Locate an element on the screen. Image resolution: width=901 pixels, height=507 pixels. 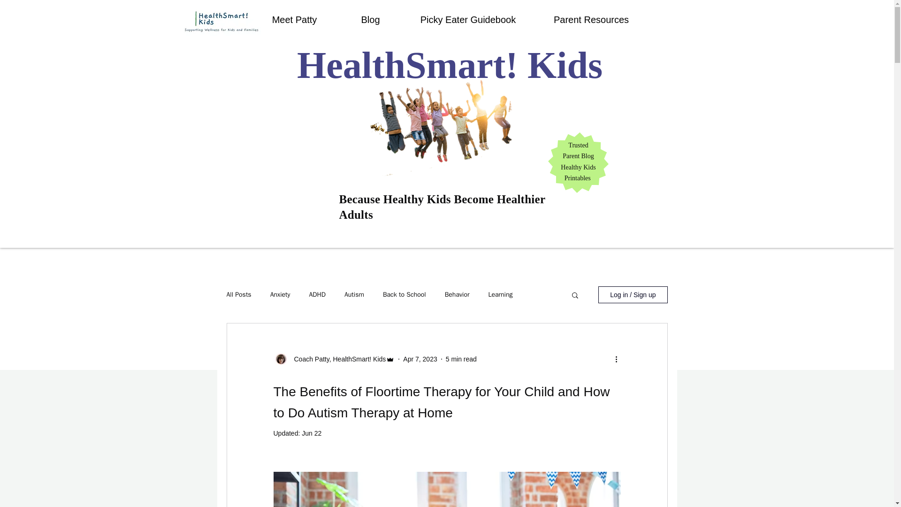
Anxiety is located at coordinates (280, 295).